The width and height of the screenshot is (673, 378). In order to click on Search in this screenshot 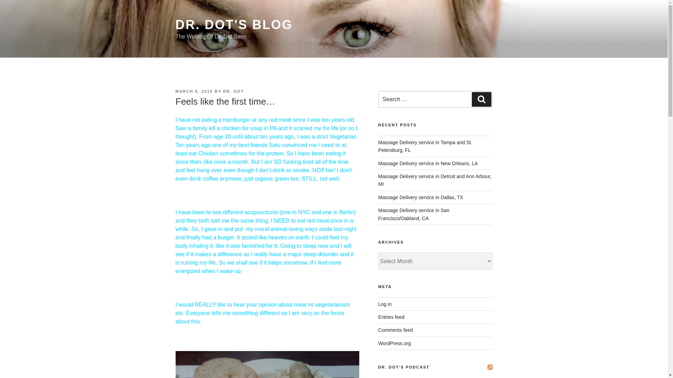, I will do `click(481, 99)`.